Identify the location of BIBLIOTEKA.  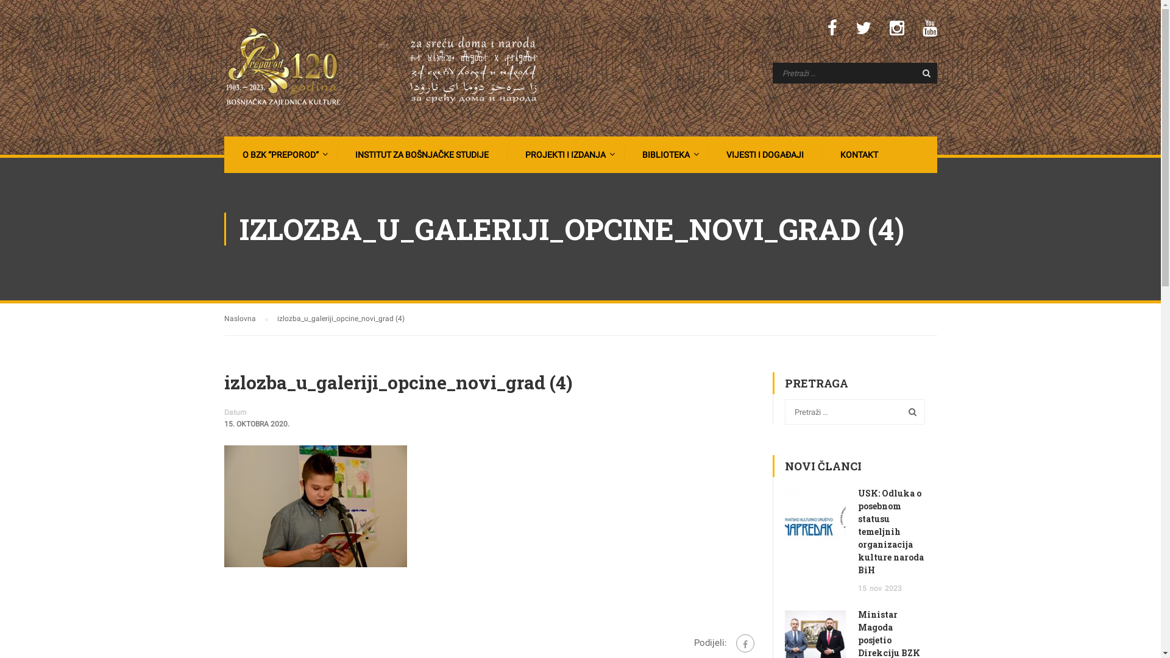
(665, 155).